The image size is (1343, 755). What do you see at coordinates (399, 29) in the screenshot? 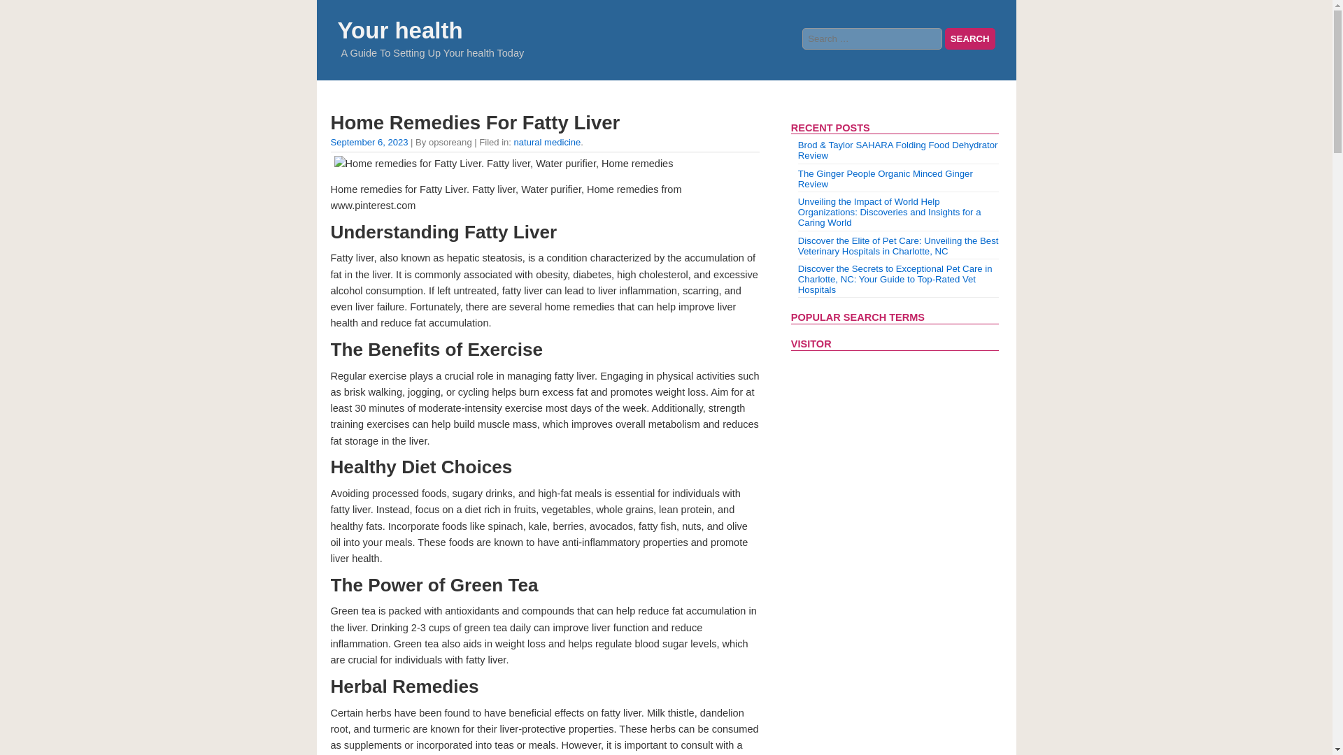
I see `Your health` at bounding box center [399, 29].